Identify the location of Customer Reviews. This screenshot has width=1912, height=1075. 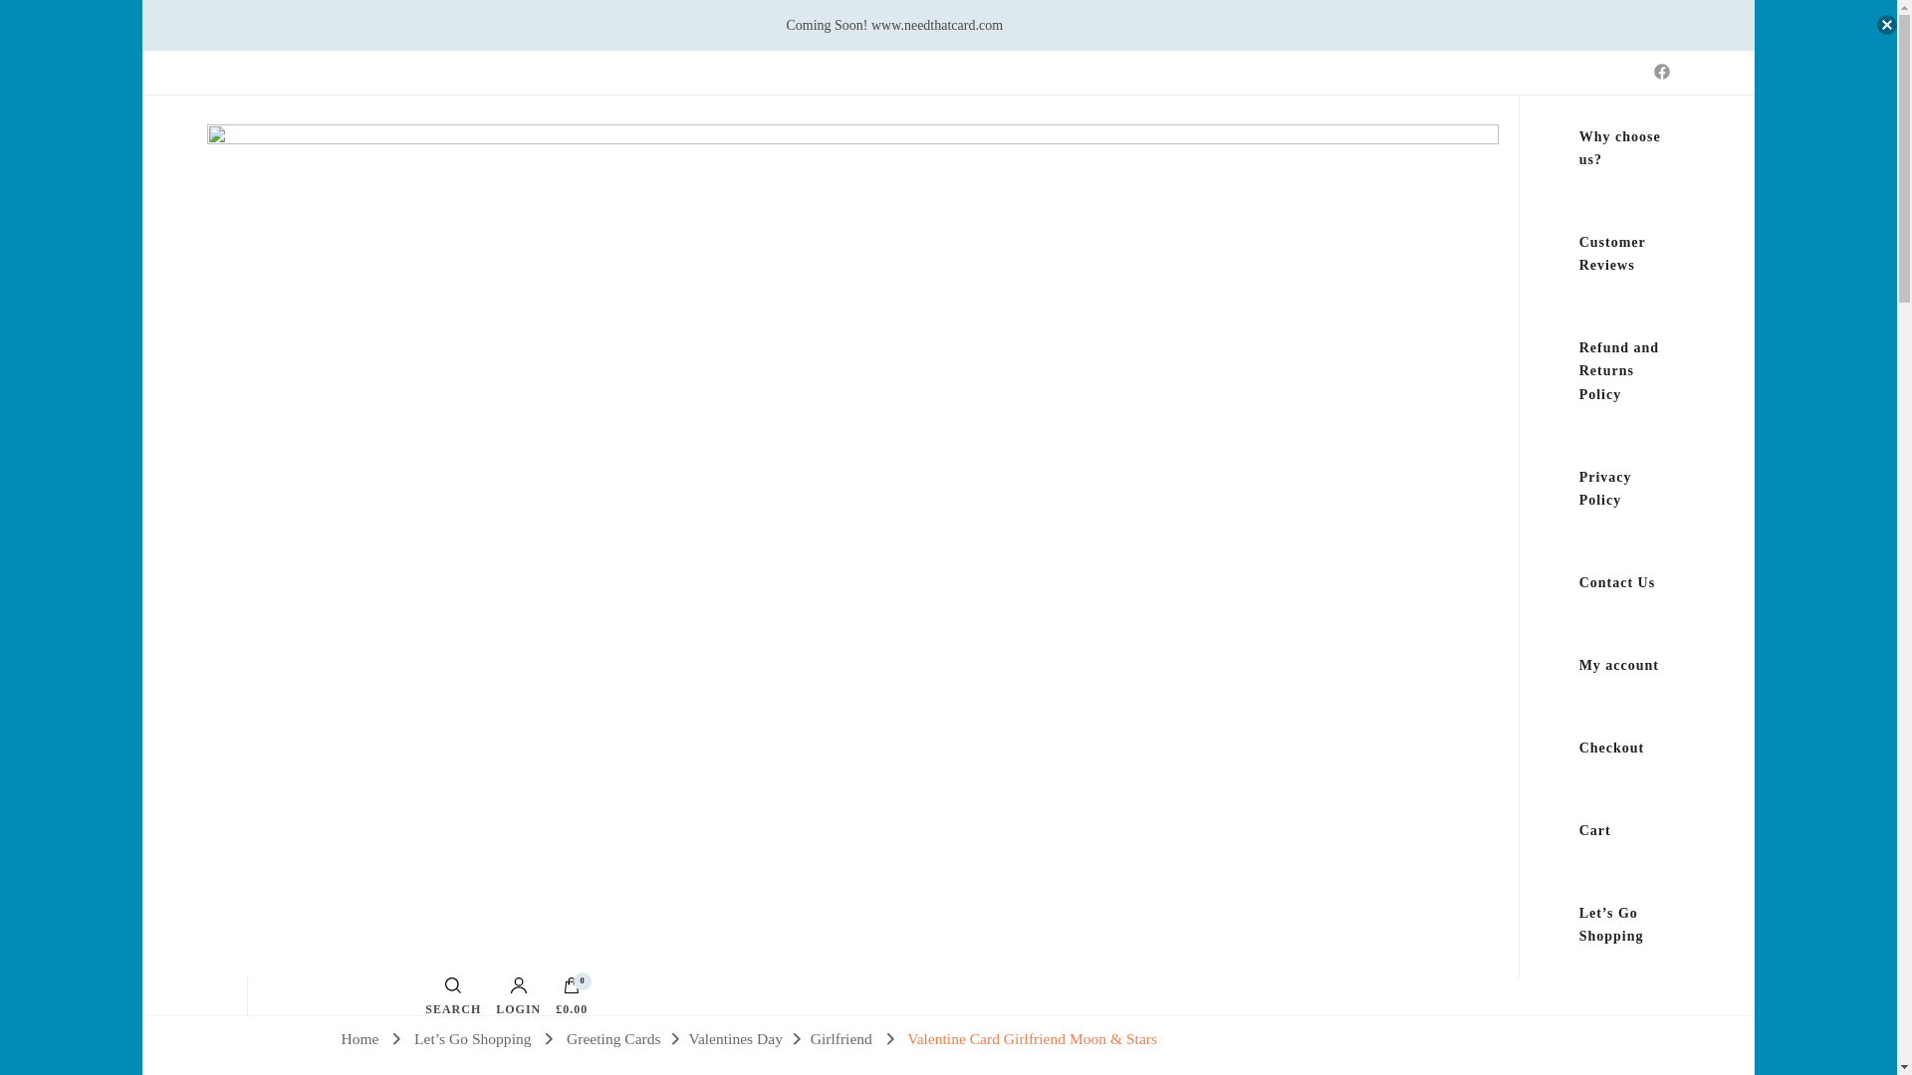
(1625, 253).